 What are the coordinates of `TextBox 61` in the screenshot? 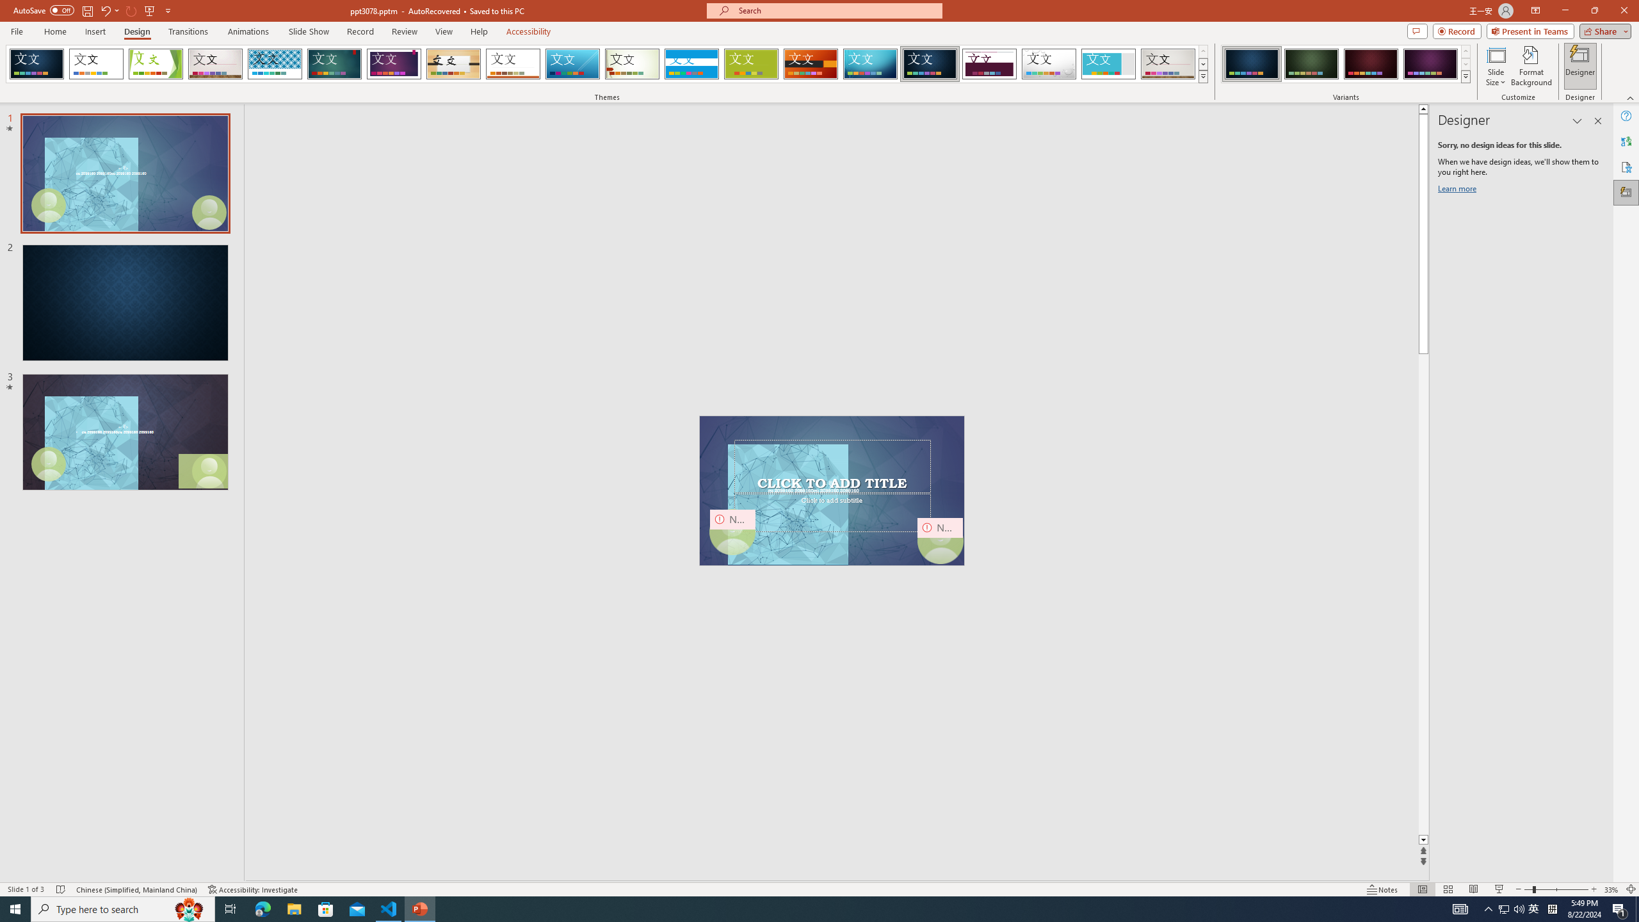 It's located at (830, 491).